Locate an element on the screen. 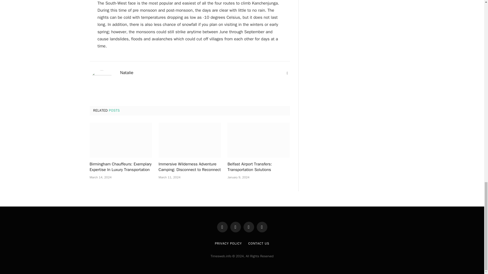  Posts by Natalie is located at coordinates (127, 73).